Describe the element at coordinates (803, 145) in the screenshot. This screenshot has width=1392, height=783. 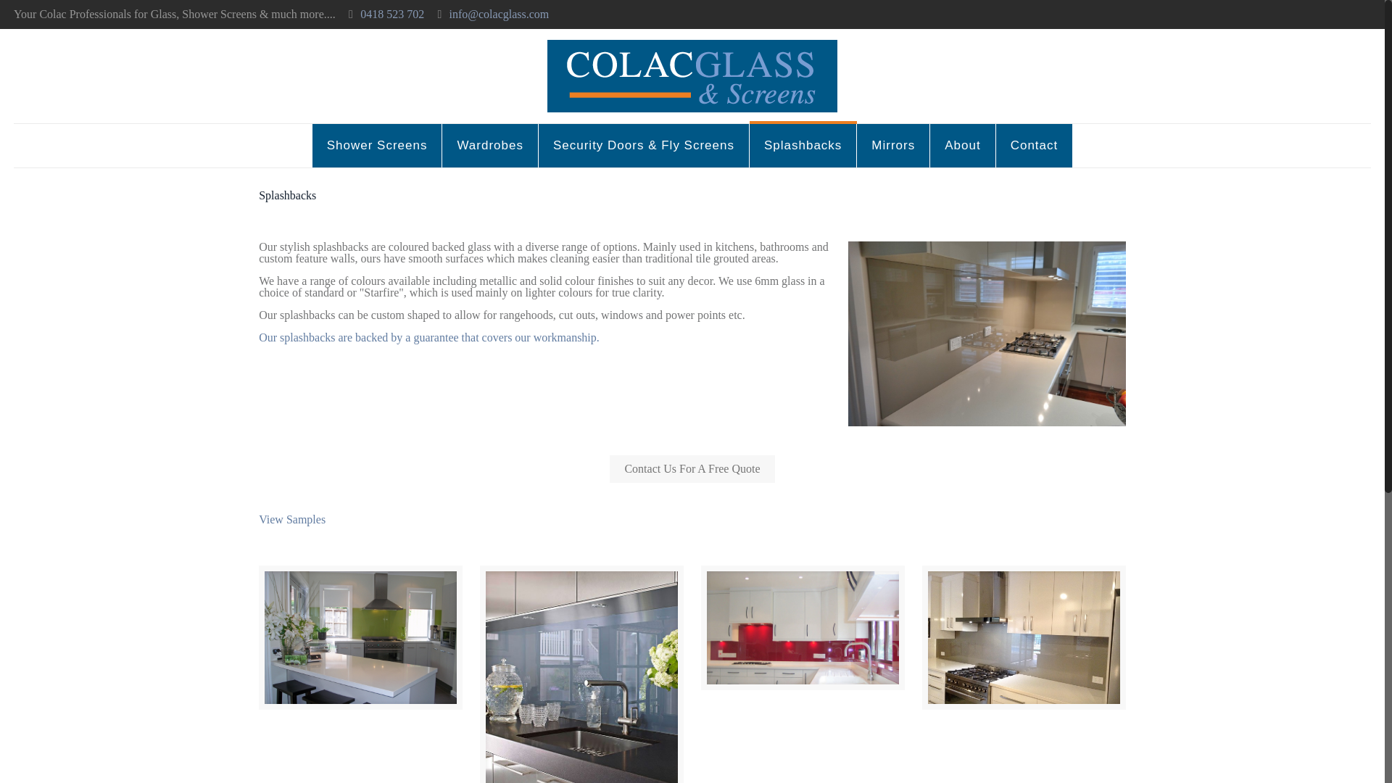
I see `Splashbacks` at that location.